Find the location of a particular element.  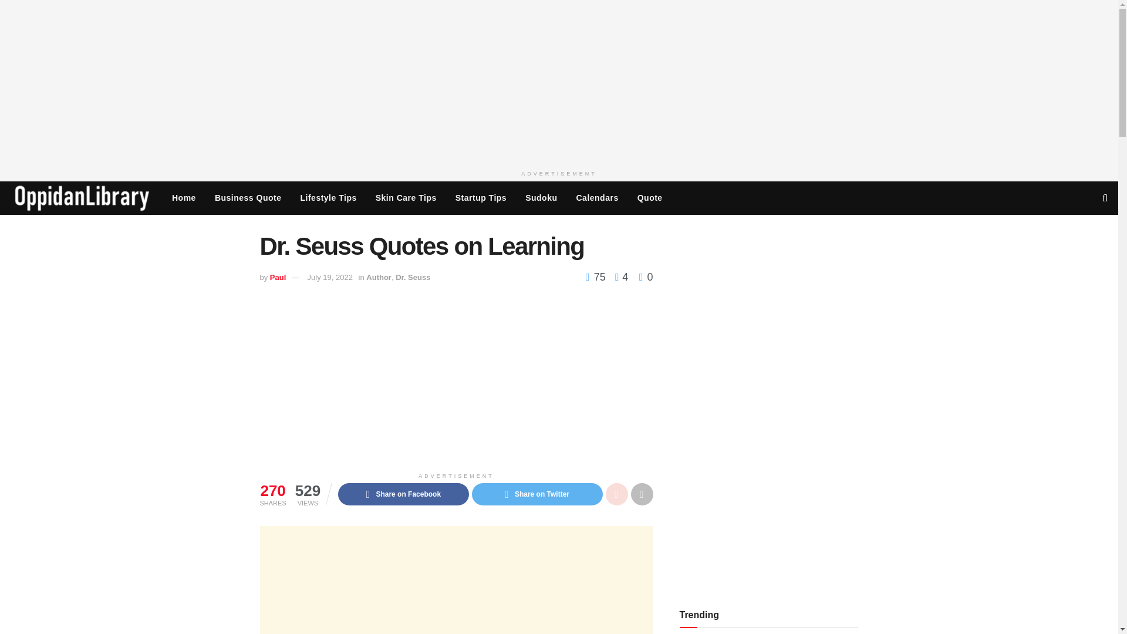

Quote is located at coordinates (649, 197).